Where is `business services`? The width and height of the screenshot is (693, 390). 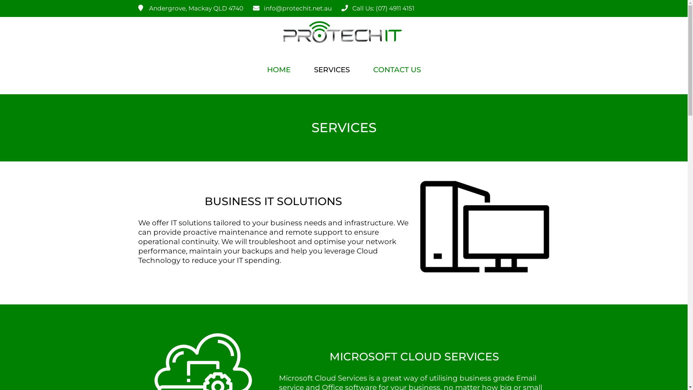 business services is located at coordinates (484, 227).